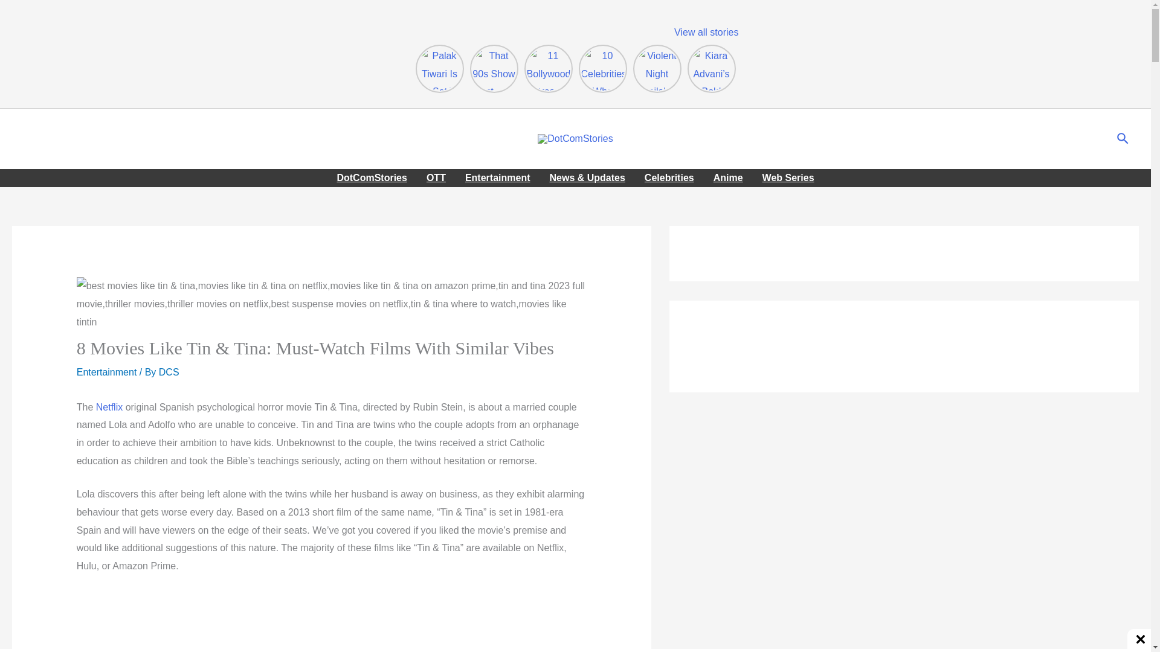 This screenshot has width=1160, height=652. I want to click on View all stories, so click(706, 32).